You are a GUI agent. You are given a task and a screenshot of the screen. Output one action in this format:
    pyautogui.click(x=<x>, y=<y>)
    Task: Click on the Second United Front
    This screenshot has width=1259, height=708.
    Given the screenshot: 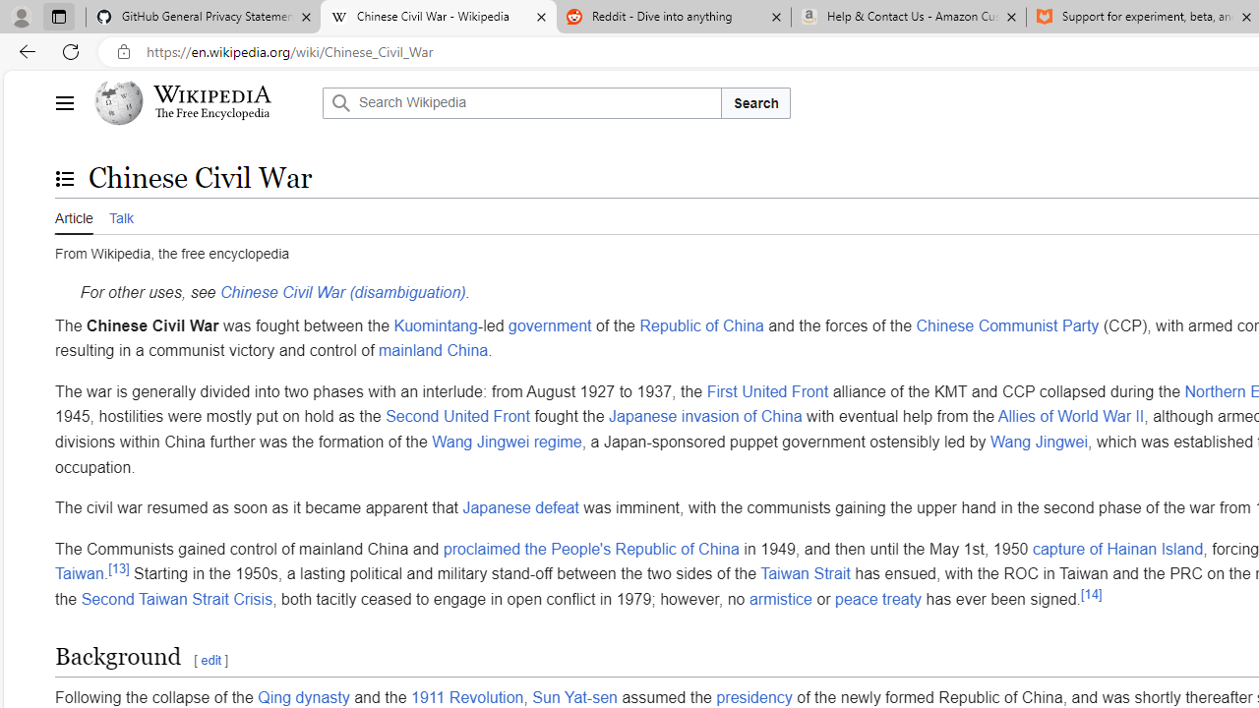 What is the action you would take?
    pyautogui.click(x=456, y=416)
    